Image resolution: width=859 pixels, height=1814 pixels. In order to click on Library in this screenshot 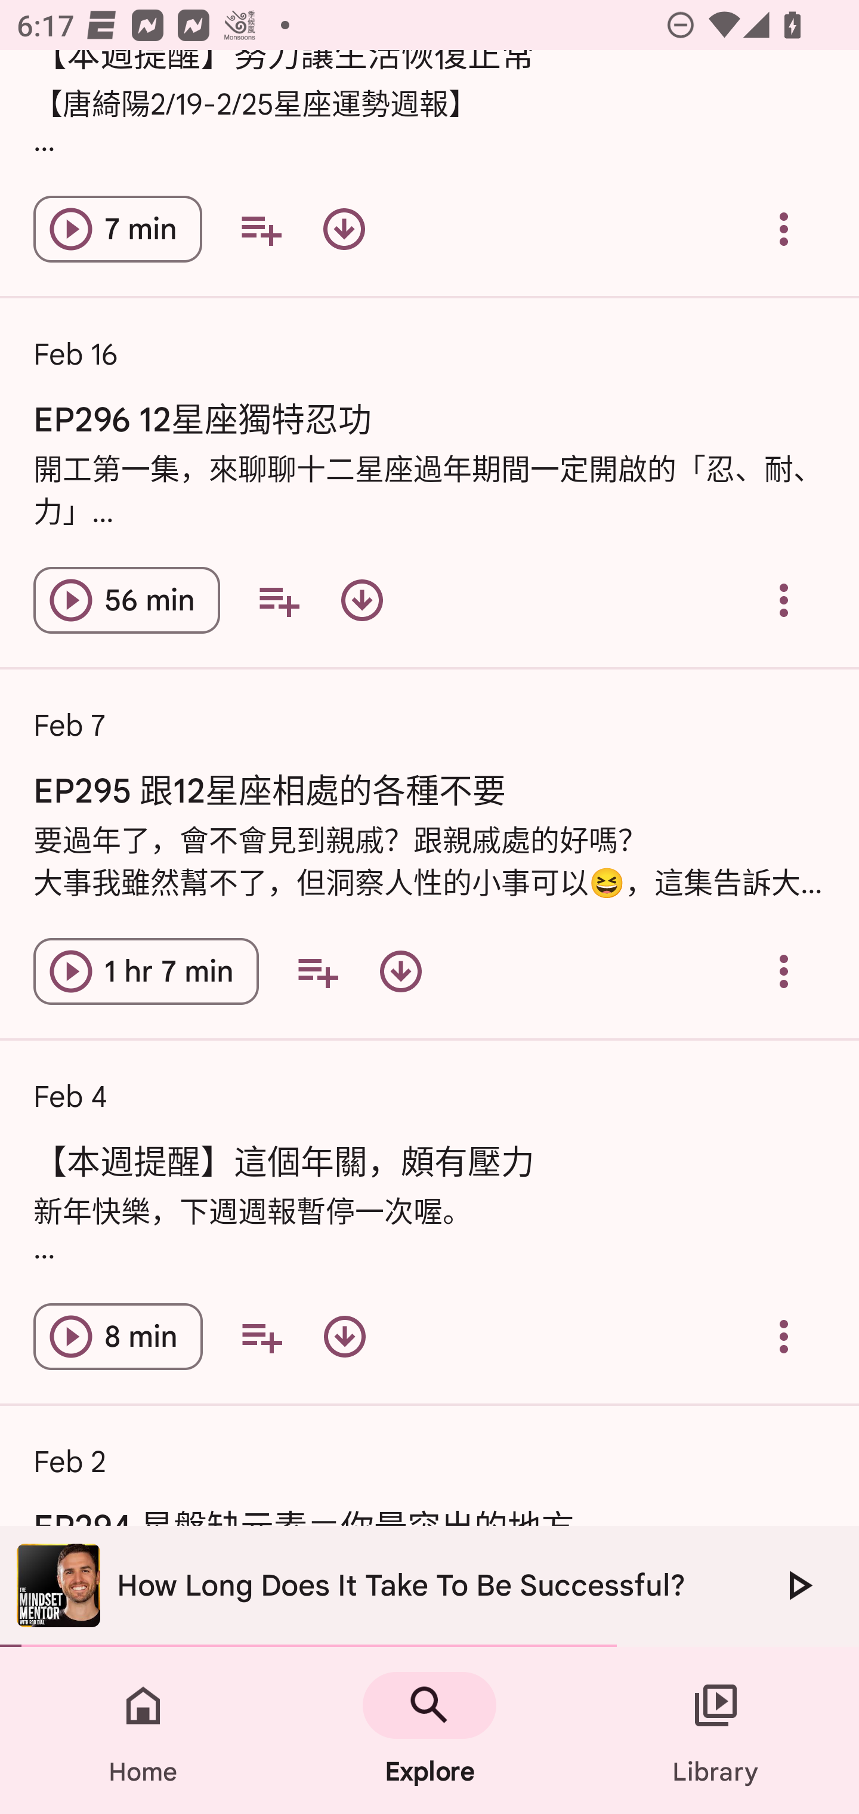, I will do `click(716, 1730)`.